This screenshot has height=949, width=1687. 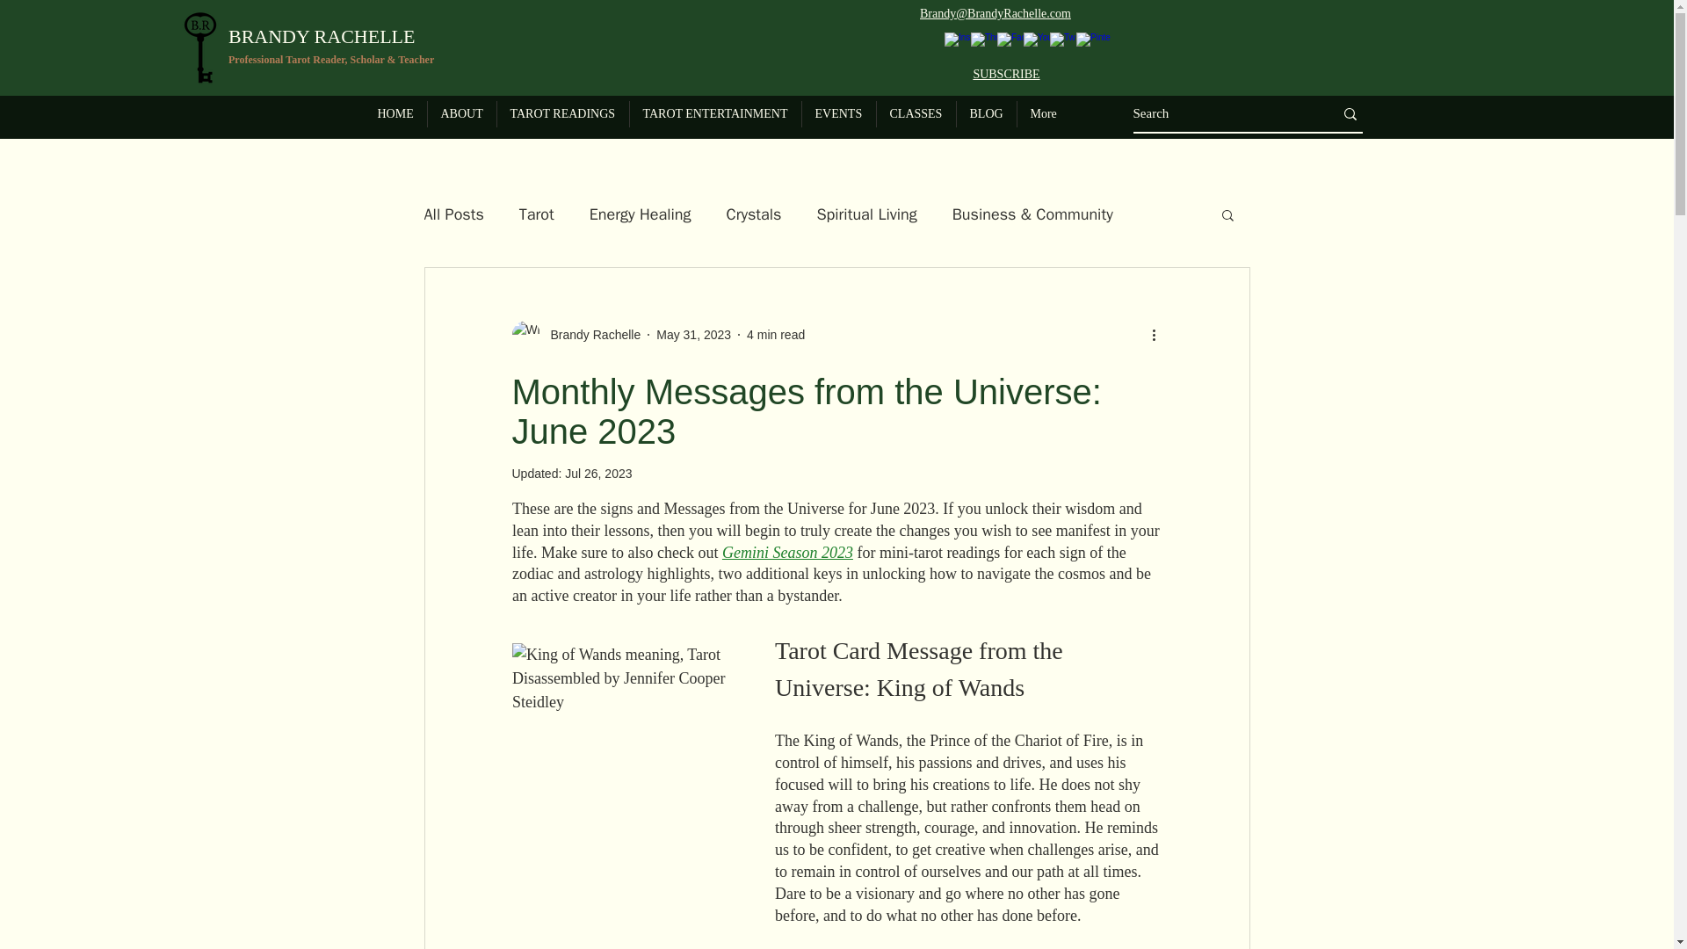 What do you see at coordinates (576, 335) in the screenshot?
I see `Brandy Rachelle` at bounding box center [576, 335].